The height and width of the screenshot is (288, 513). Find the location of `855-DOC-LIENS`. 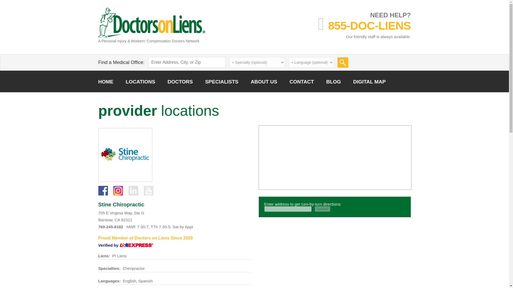

855-DOC-LIENS is located at coordinates (369, 26).